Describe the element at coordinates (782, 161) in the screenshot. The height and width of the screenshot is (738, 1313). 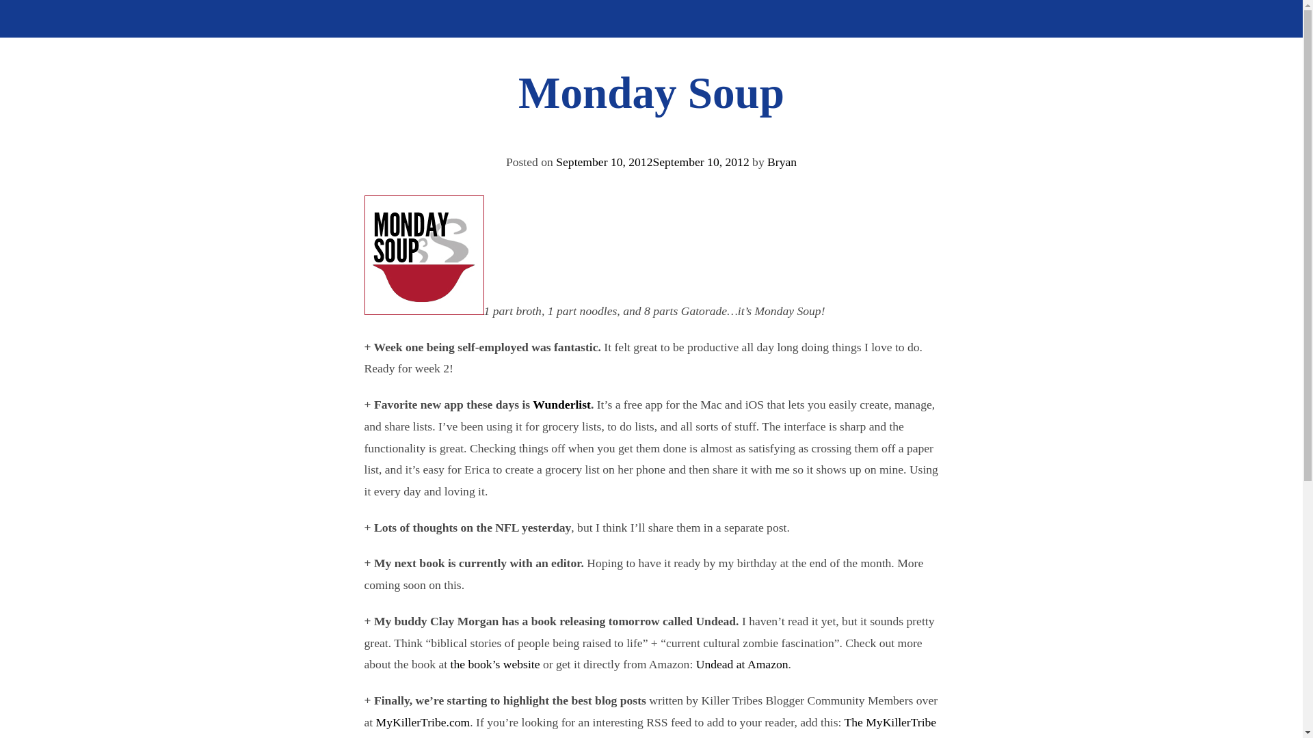
I see `Bryan` at that location.